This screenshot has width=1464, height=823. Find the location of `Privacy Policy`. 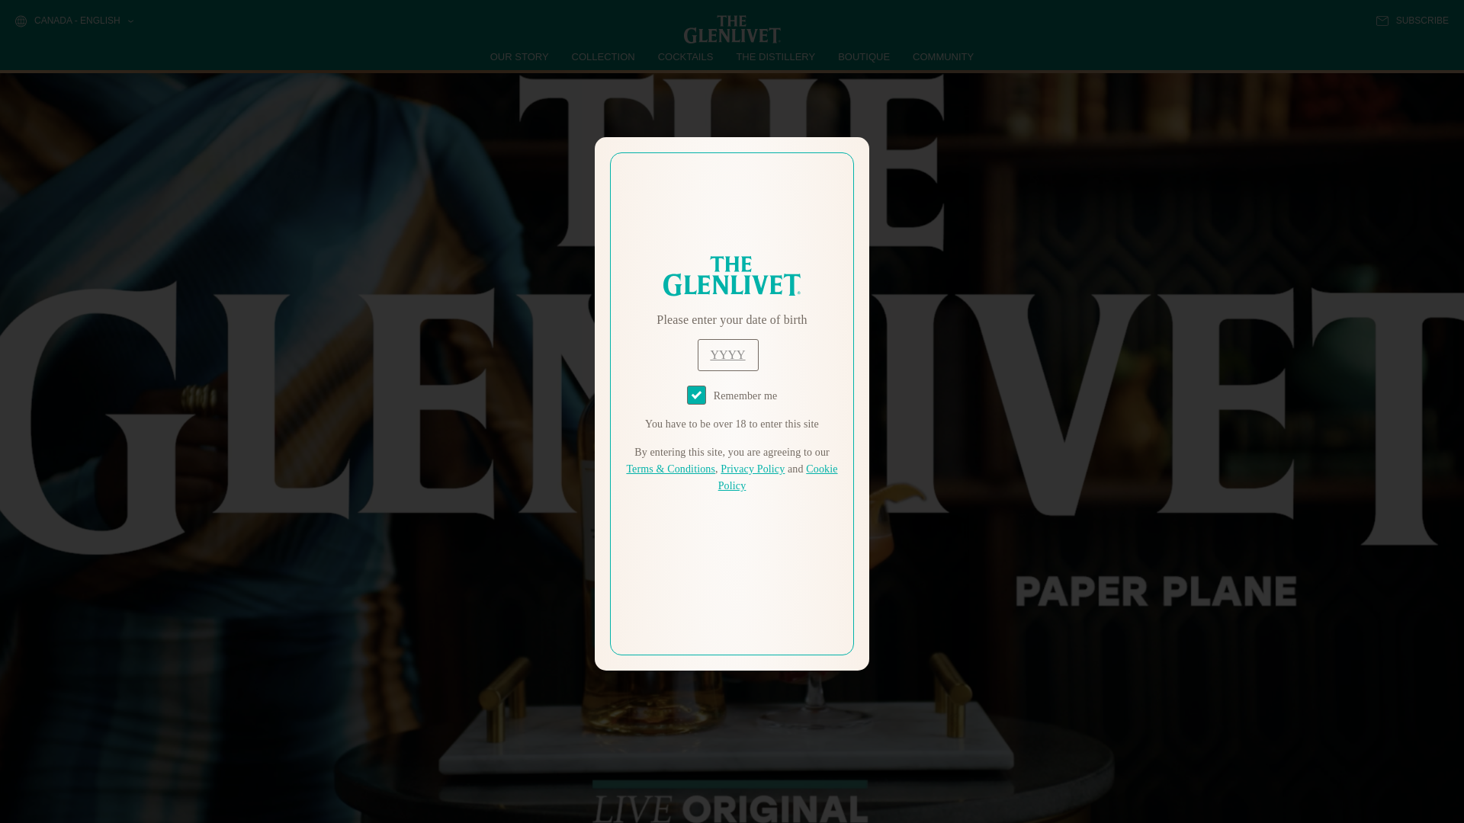

Privacy Policy is located at coordinates (752, 469).